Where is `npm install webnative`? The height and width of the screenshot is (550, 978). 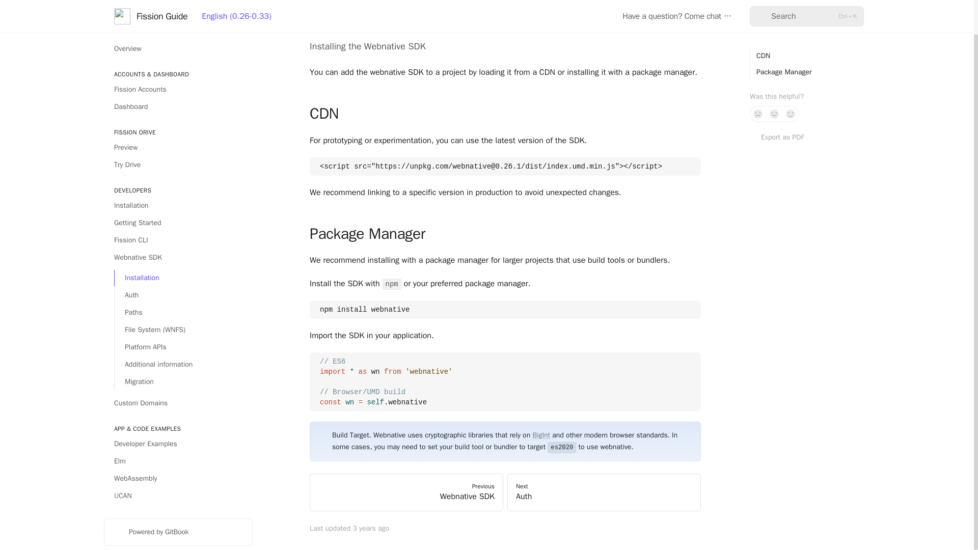 npm install webnative is located at coordinates (505, 310).